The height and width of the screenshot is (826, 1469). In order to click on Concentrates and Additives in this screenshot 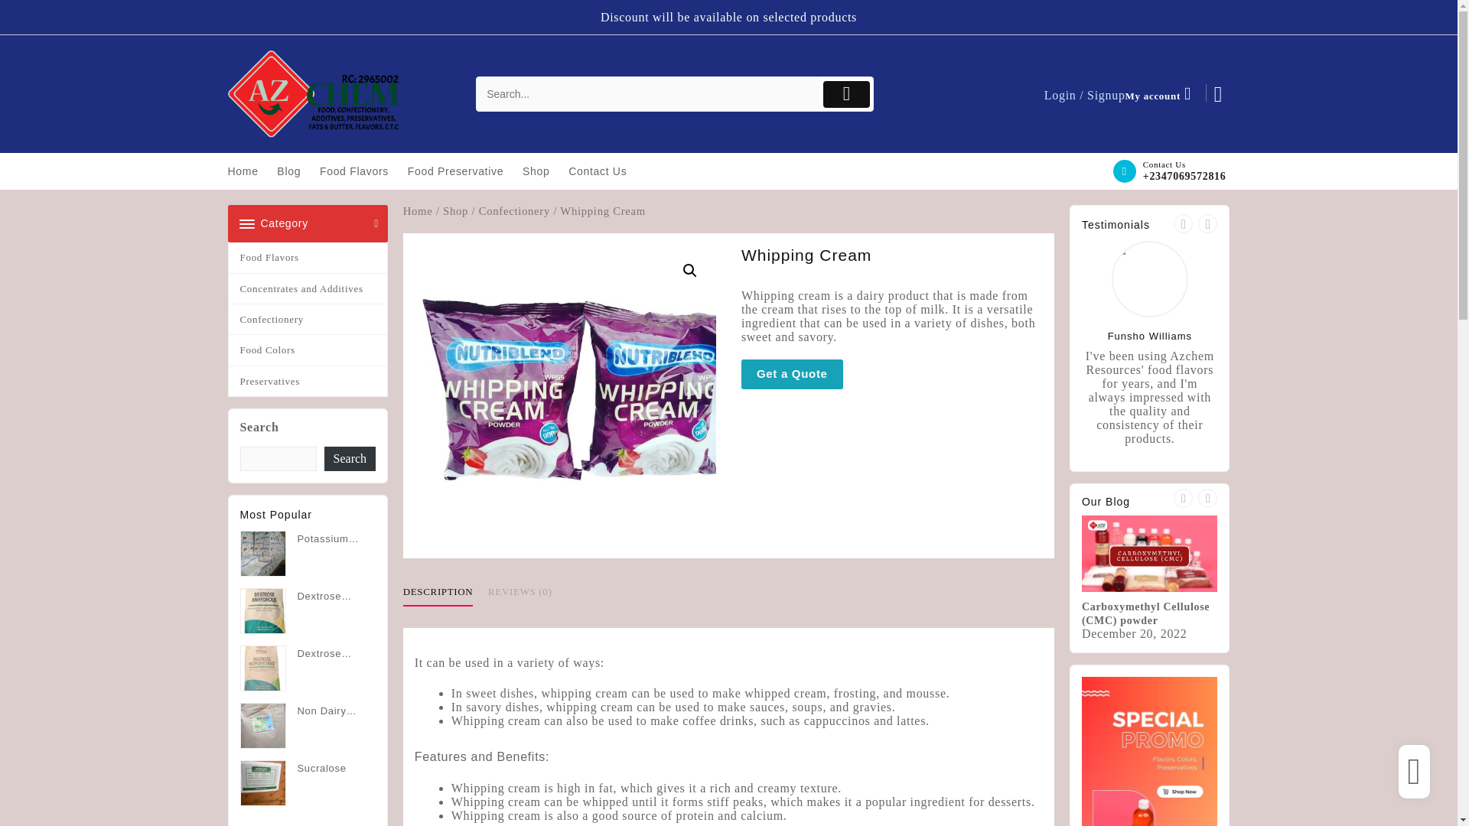, I will do `click(308, 289)`.